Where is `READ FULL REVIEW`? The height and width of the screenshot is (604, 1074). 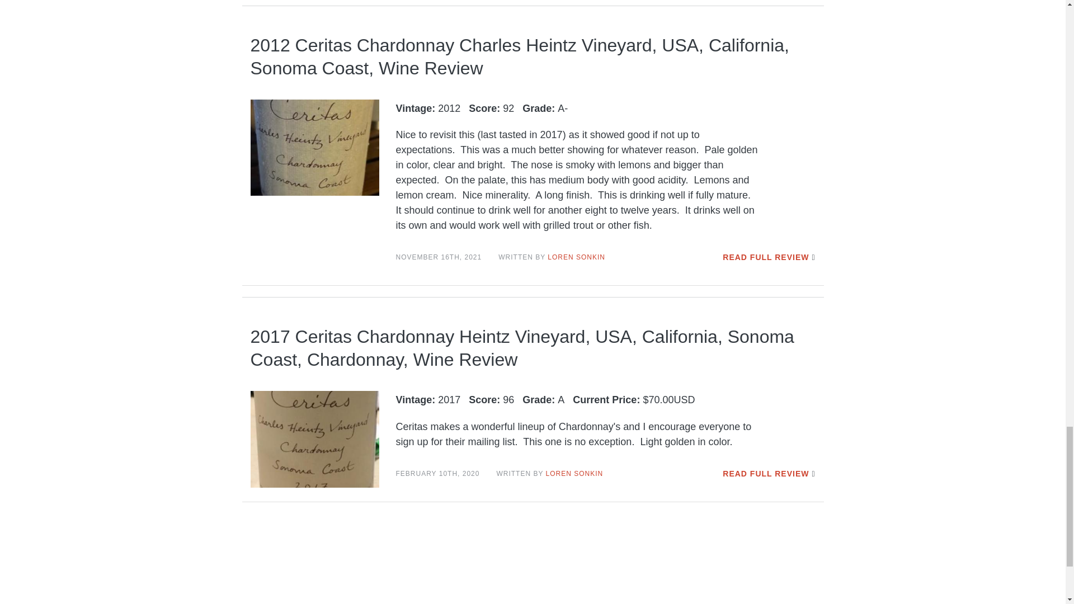 READ FULL REVIEW is located at coordinates (765, 474).